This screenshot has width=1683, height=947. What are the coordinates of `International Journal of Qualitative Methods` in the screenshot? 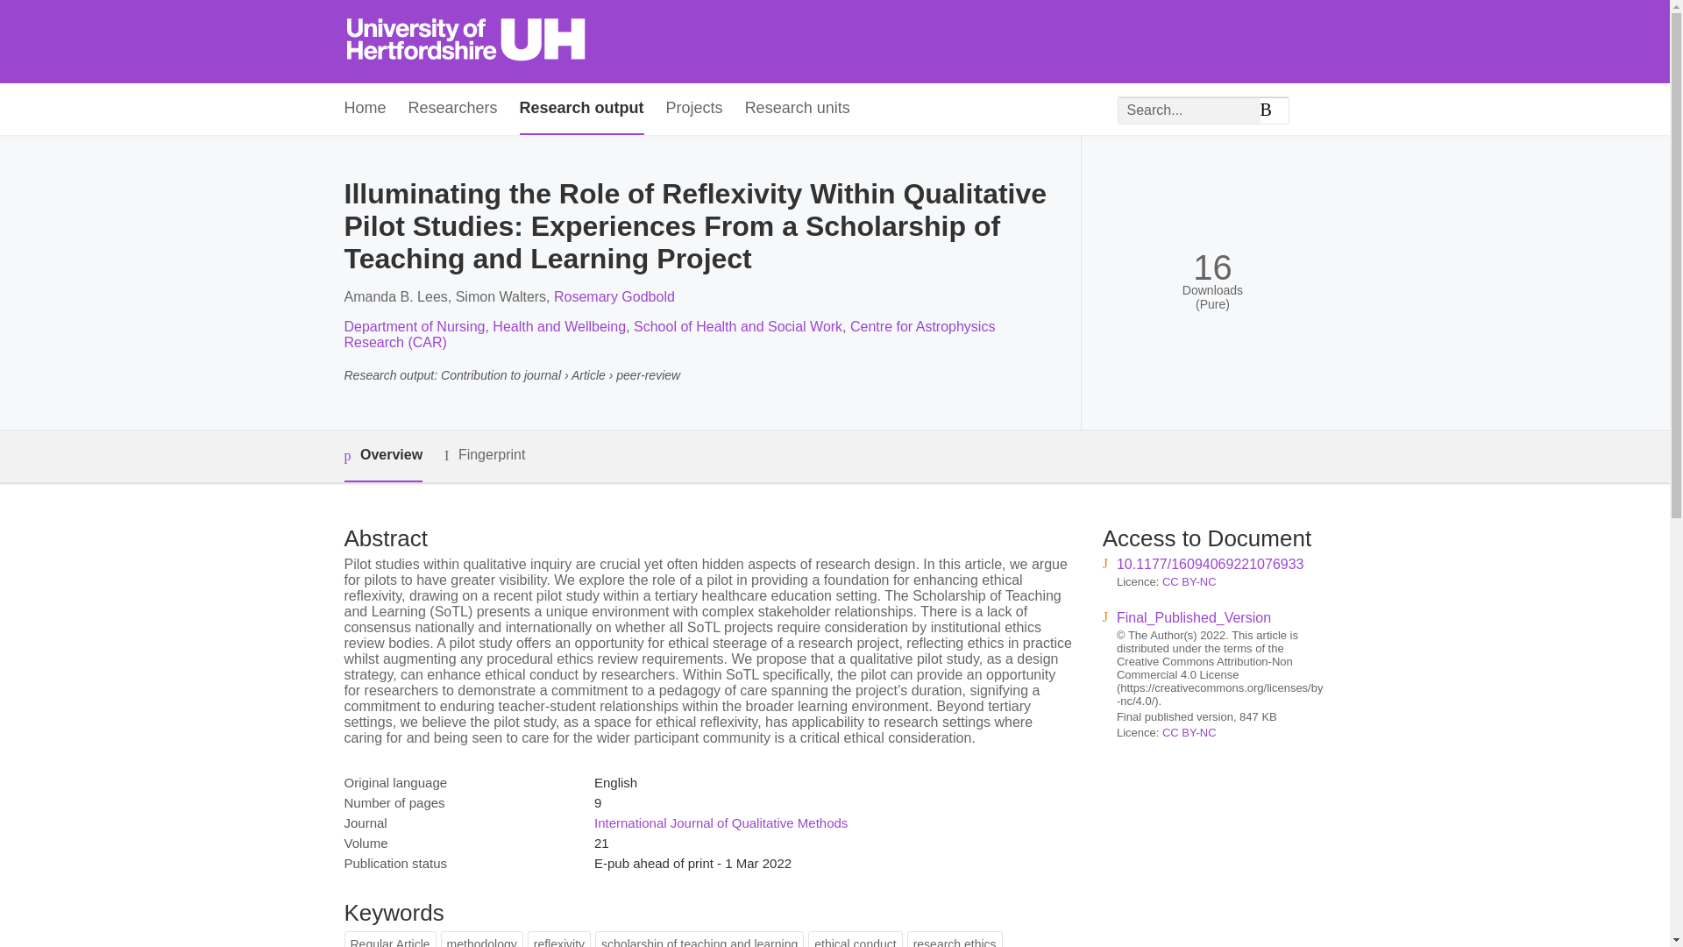 It's located at (721, 822).